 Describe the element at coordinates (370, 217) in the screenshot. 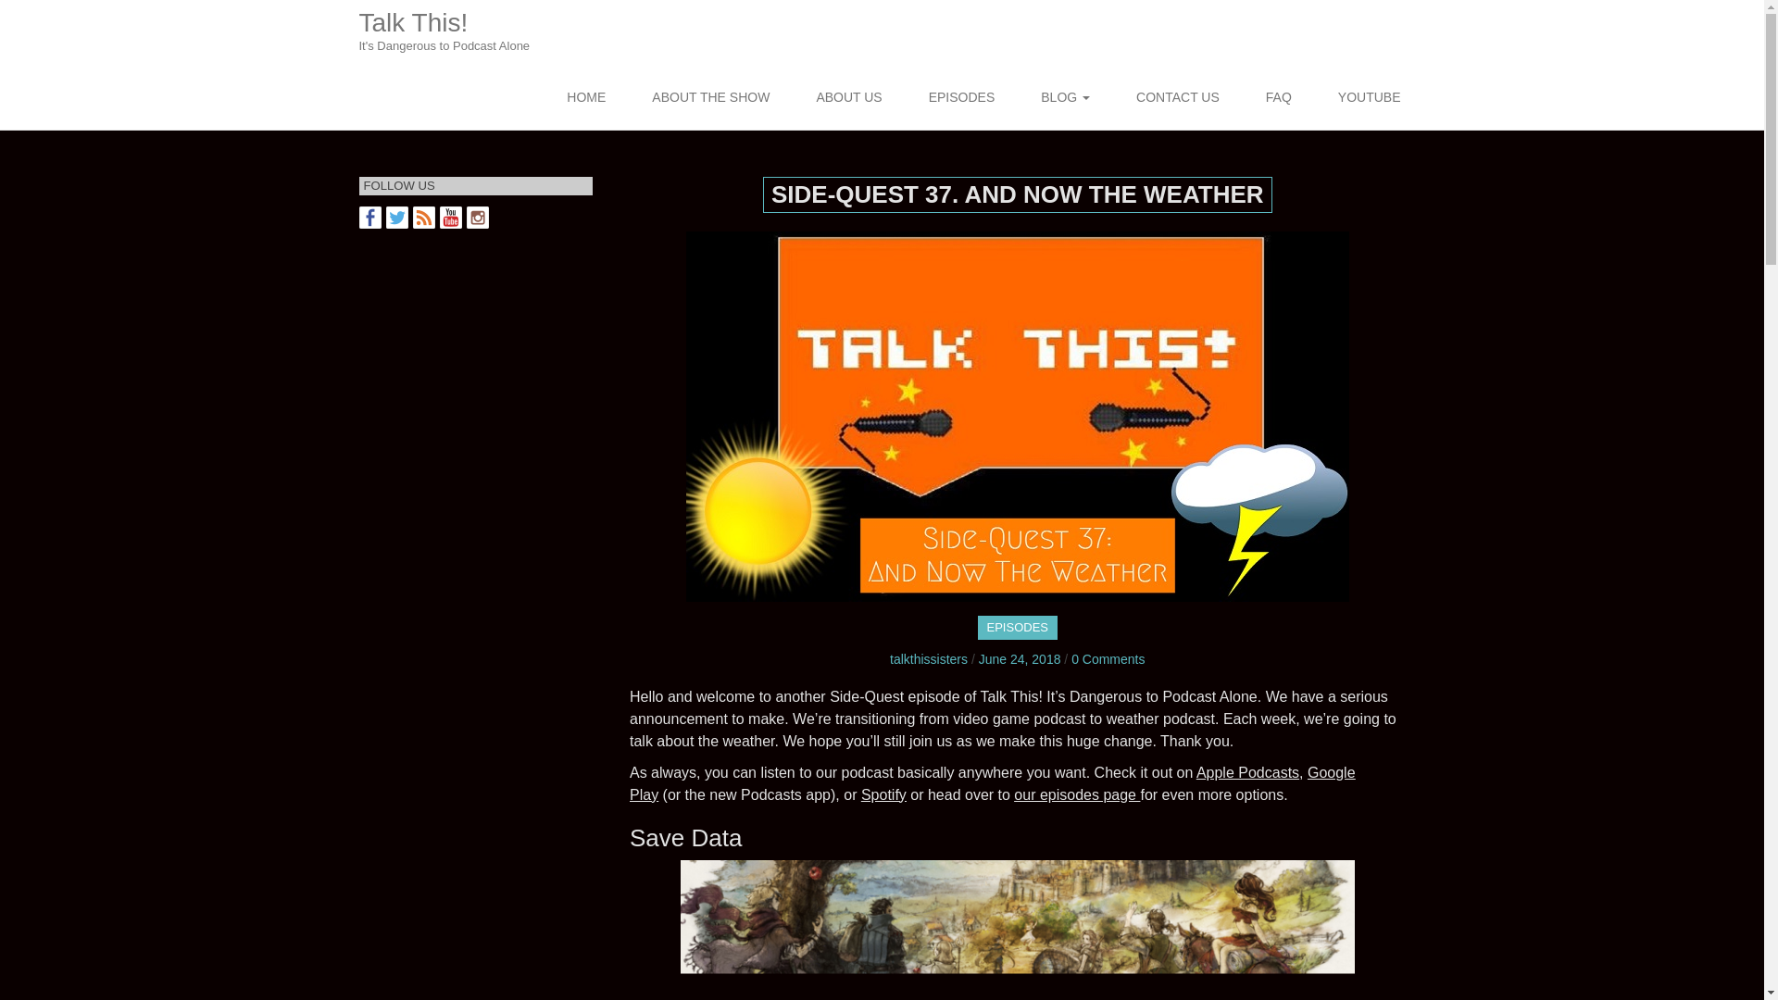

I see `Apple Podcasts` at that location.